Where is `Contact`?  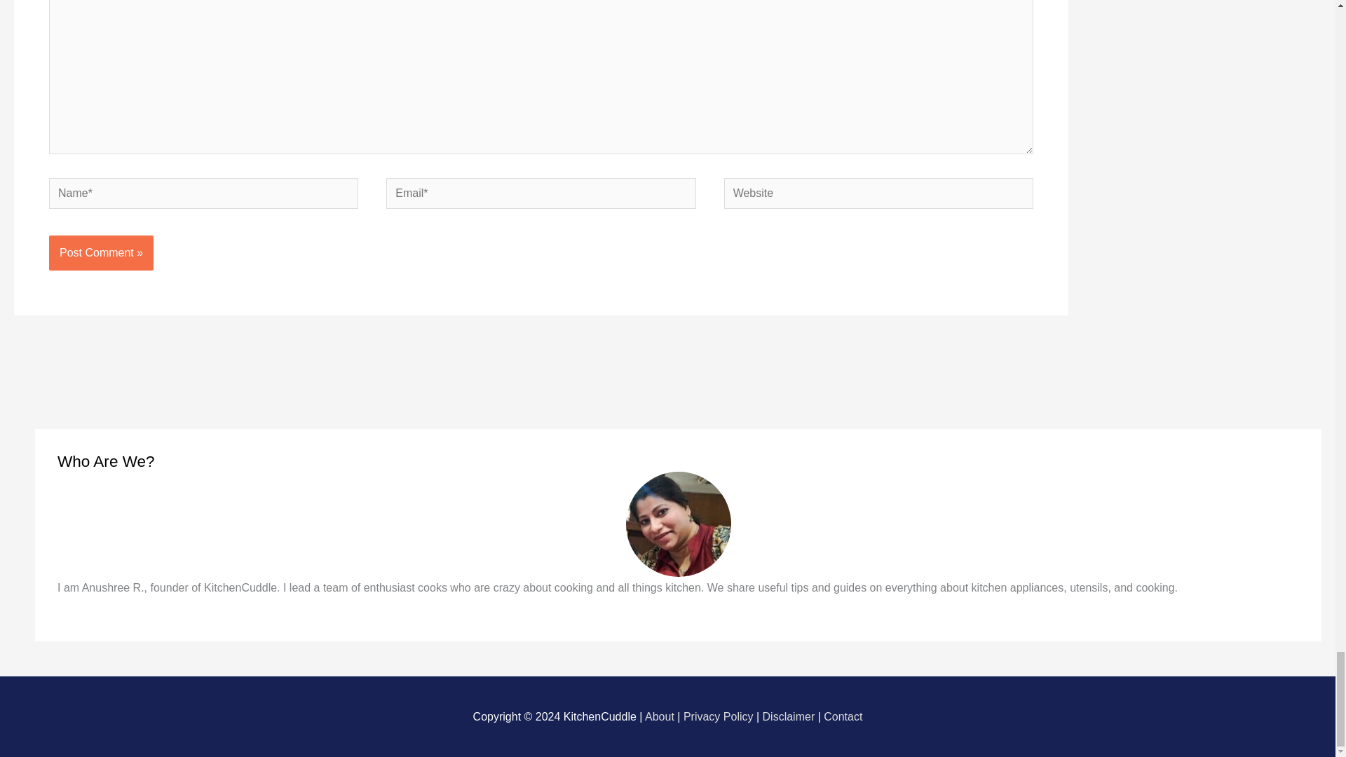
Contact is located at coordinates (843, 716).